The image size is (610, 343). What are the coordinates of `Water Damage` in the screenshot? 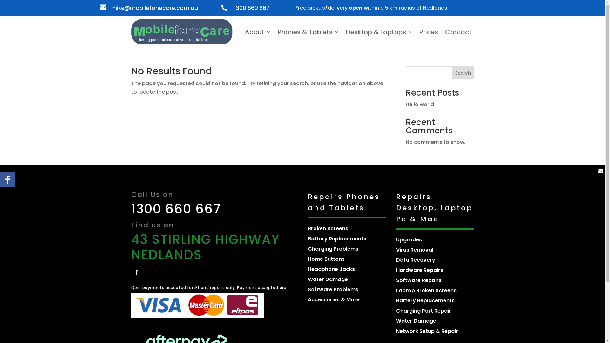 It's located at (328, 279).